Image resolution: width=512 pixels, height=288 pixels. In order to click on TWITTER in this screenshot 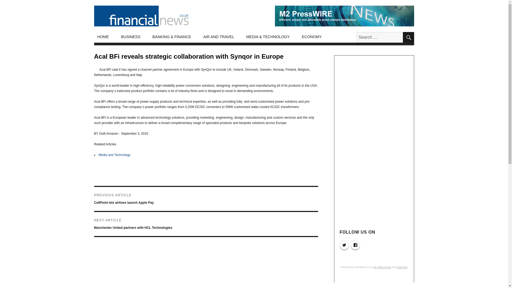, I will do `click(345, 245)`.